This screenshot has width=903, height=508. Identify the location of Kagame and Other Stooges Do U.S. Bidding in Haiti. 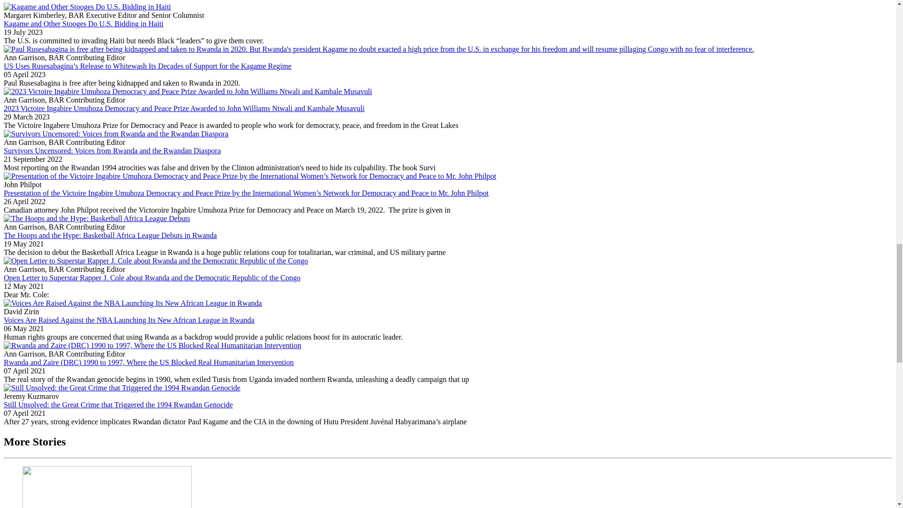
(83, 24).